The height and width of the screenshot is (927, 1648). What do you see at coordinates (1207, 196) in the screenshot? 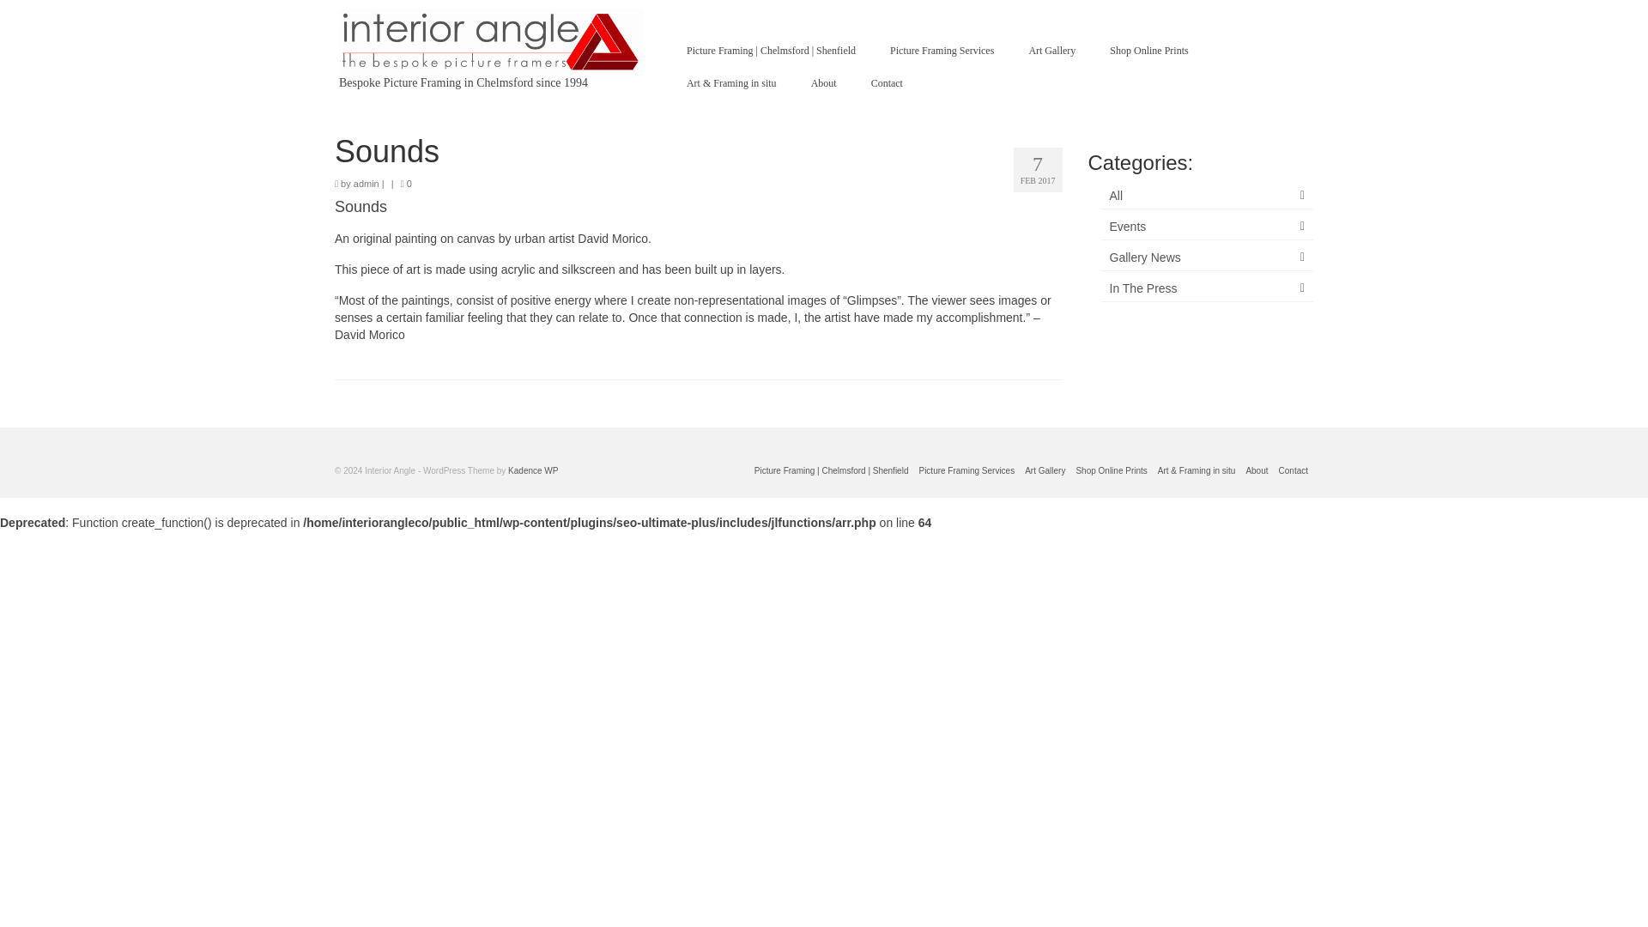
I see `All` at bounding box center [1207, 196].